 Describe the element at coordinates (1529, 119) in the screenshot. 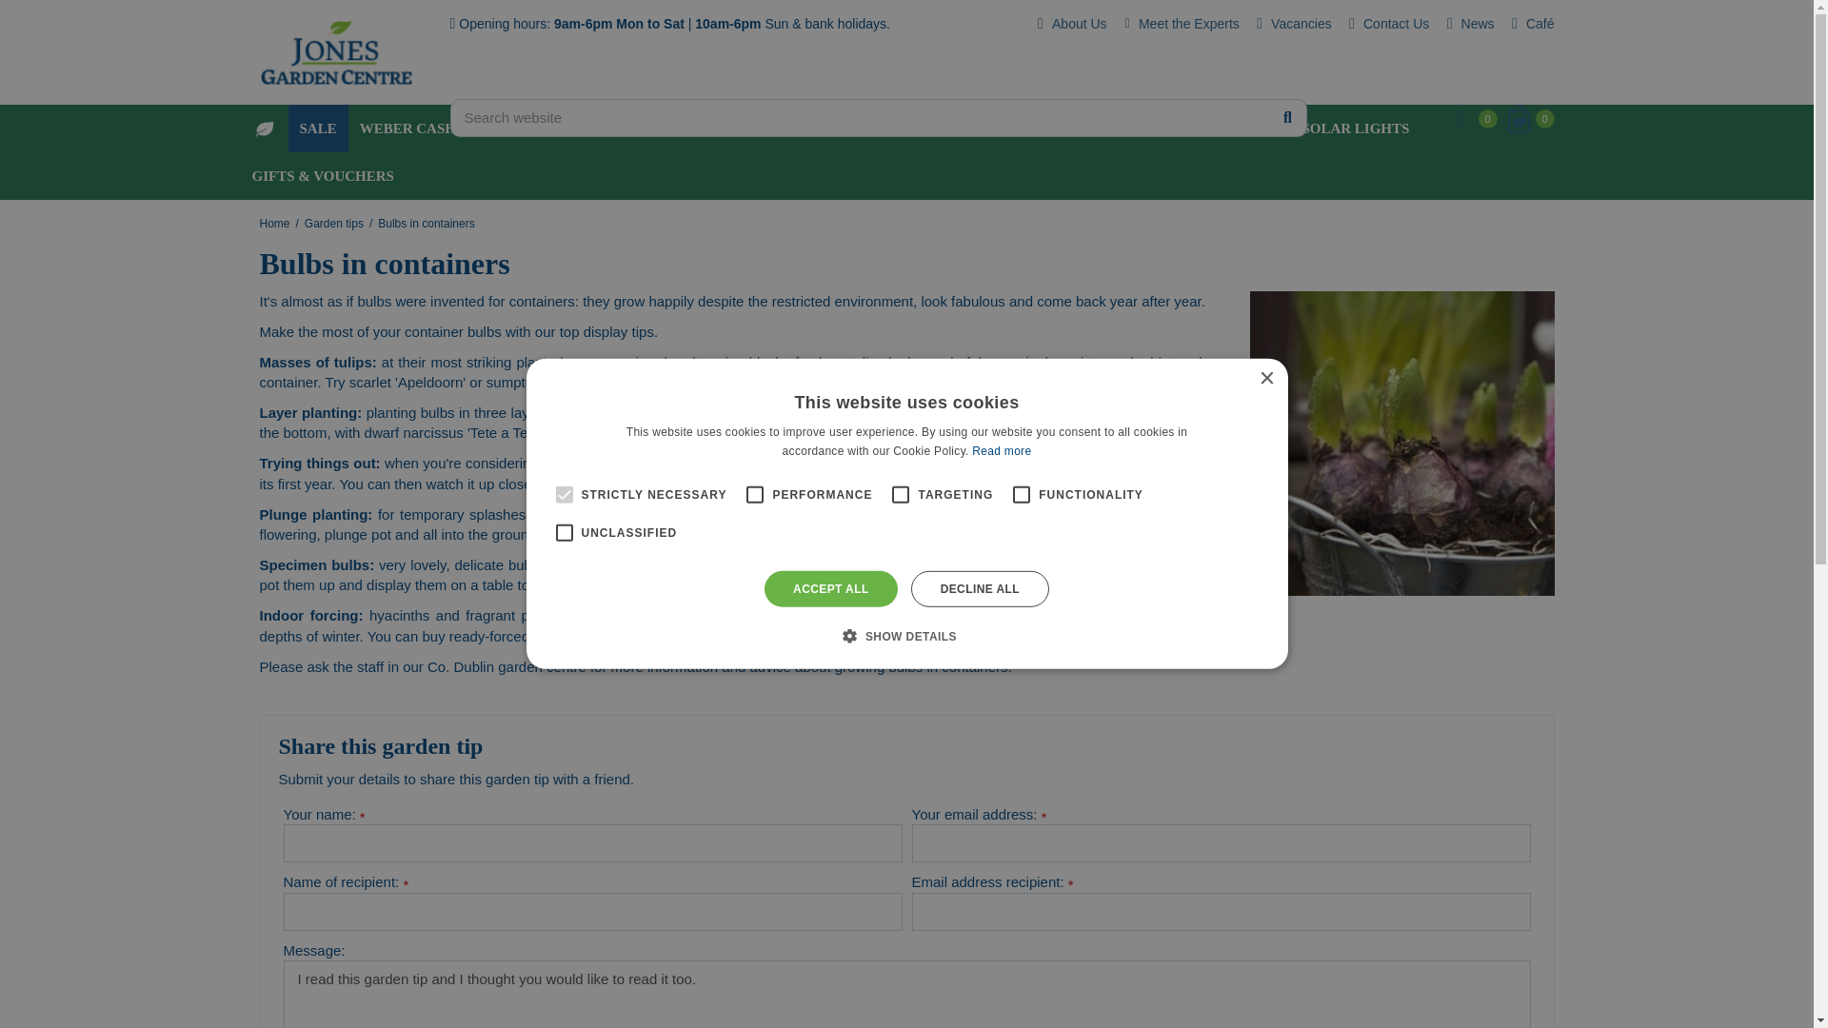

I see `Go to the shopping cart` at that location.